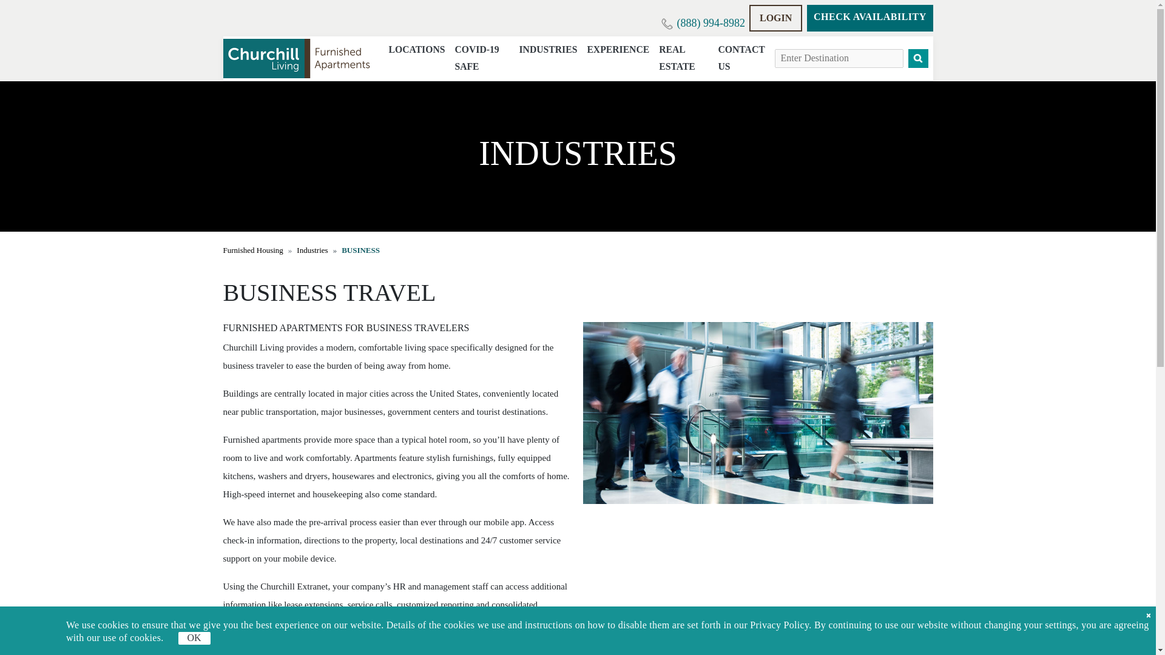 This screenshot has height=655, width=1165. Describe the element at coordinates (299, 58) in the screenshot. I see `Churchill Living` at that location.